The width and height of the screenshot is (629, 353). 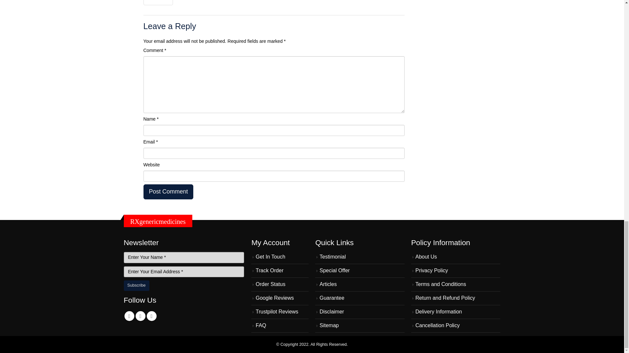 I want to click on Facebook, so click(x=129, y=316).